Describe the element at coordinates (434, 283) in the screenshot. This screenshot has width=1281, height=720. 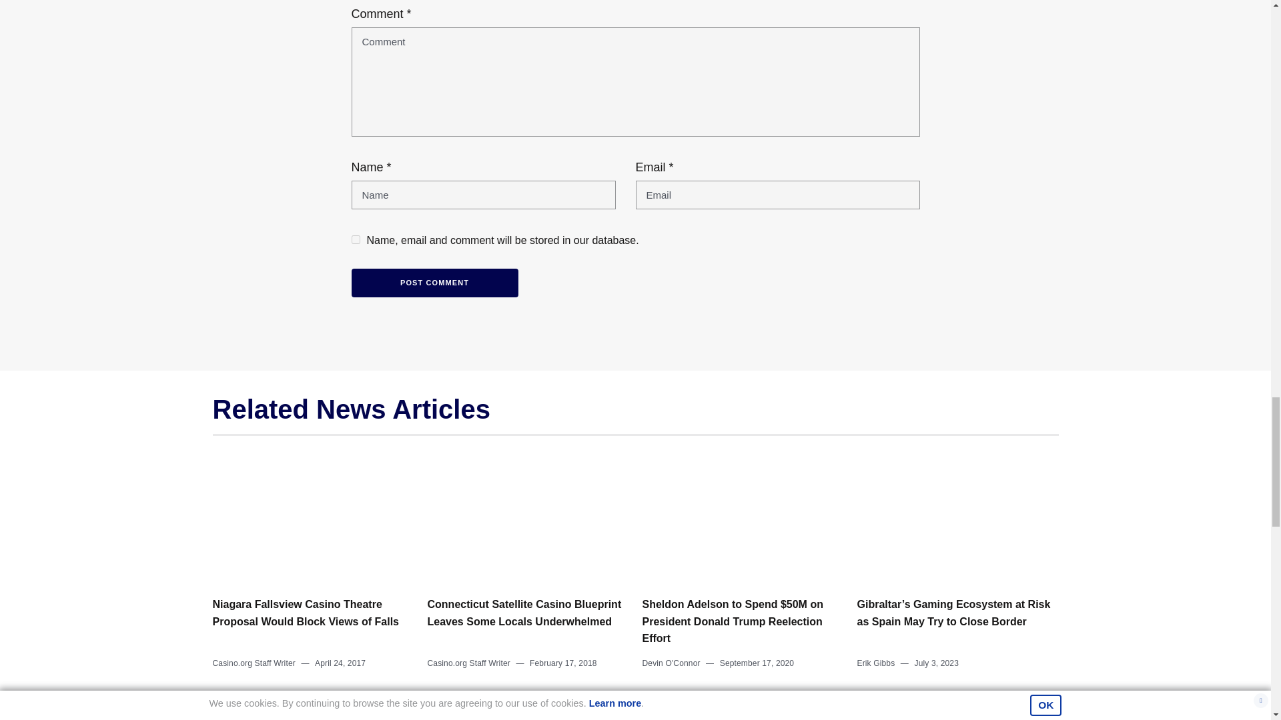
I see `Post Comment` at that location.